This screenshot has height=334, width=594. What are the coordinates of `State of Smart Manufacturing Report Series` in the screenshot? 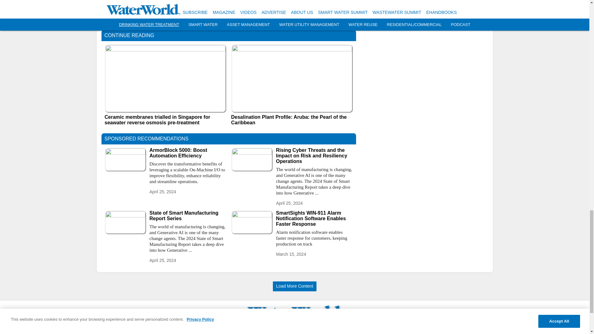 It's located at (187, 216).